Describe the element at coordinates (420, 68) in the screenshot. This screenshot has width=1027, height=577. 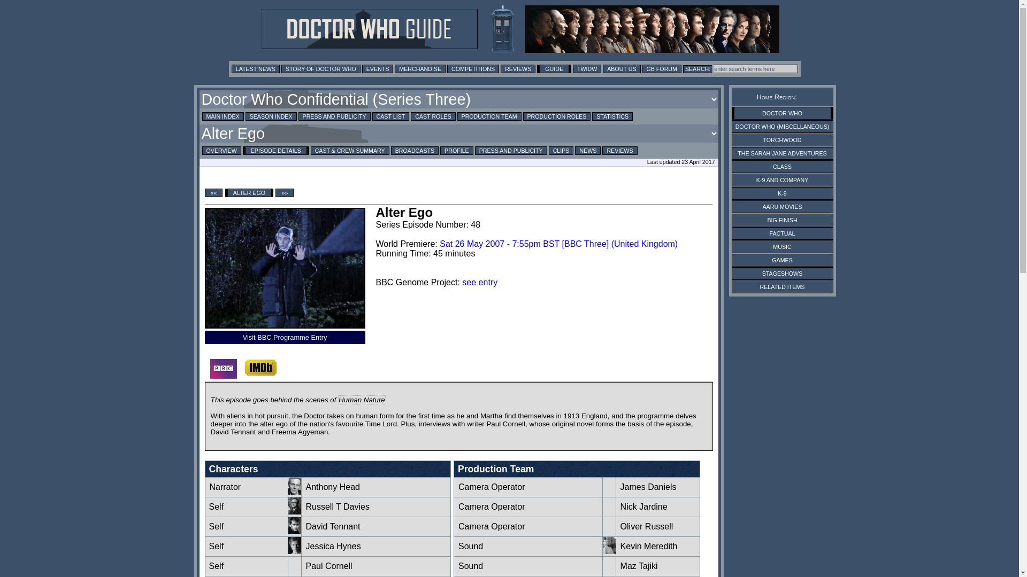
I see `MERCHANDISE` at that location.